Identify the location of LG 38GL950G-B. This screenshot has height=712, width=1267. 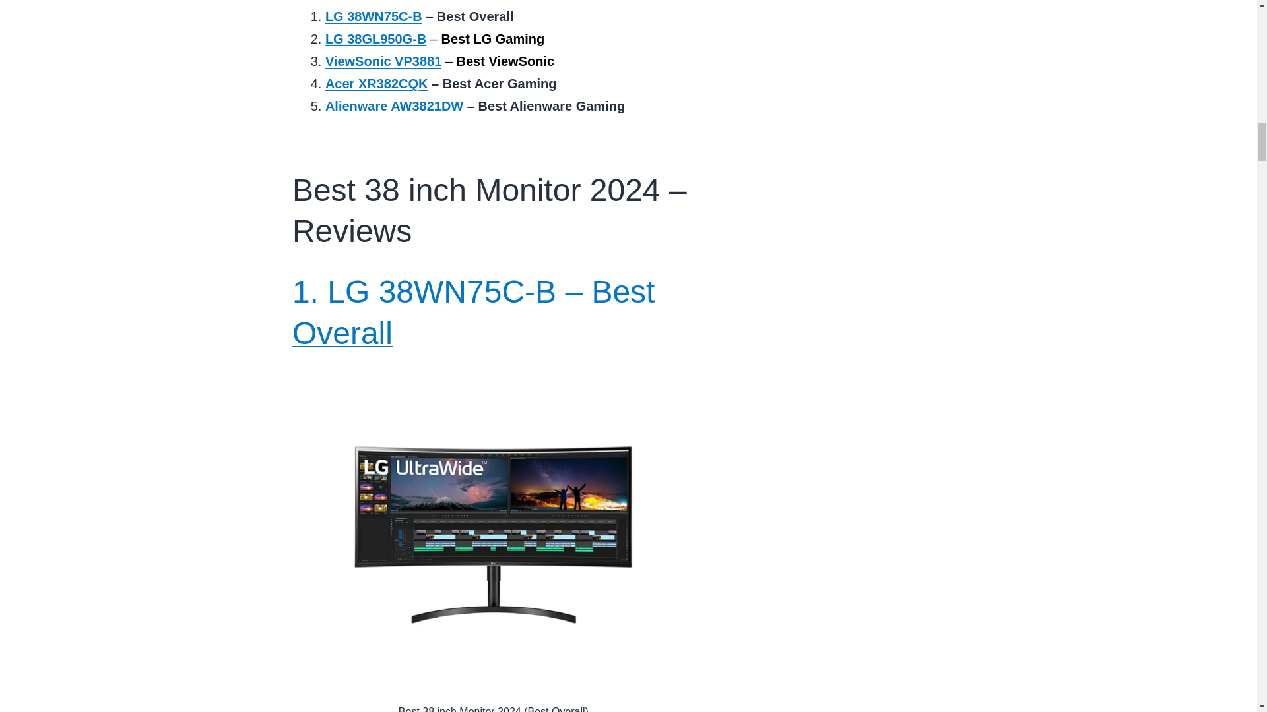
(375, 38).